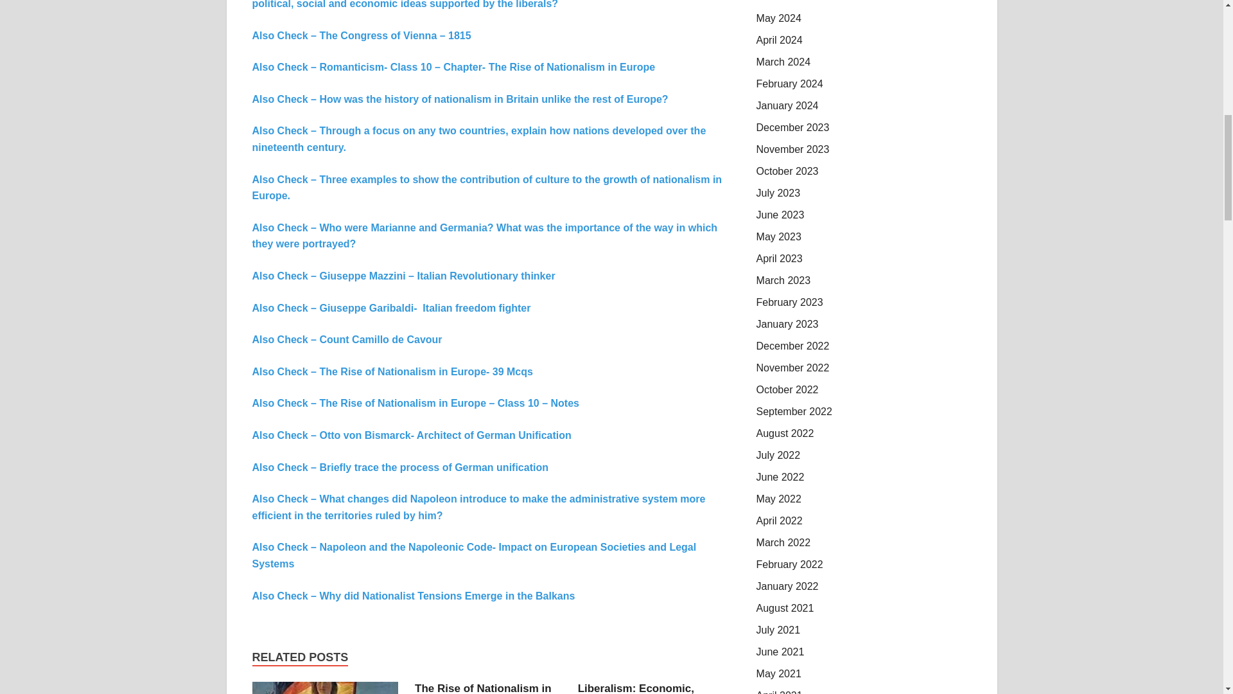 This screenshot has height=694, width=1233. What do you see at coordinates (483, 688) in the screenshot?
I see `The Rise of Nationalism in Europe- 40 Extra Question Answer` at bounding box center [483, 688].